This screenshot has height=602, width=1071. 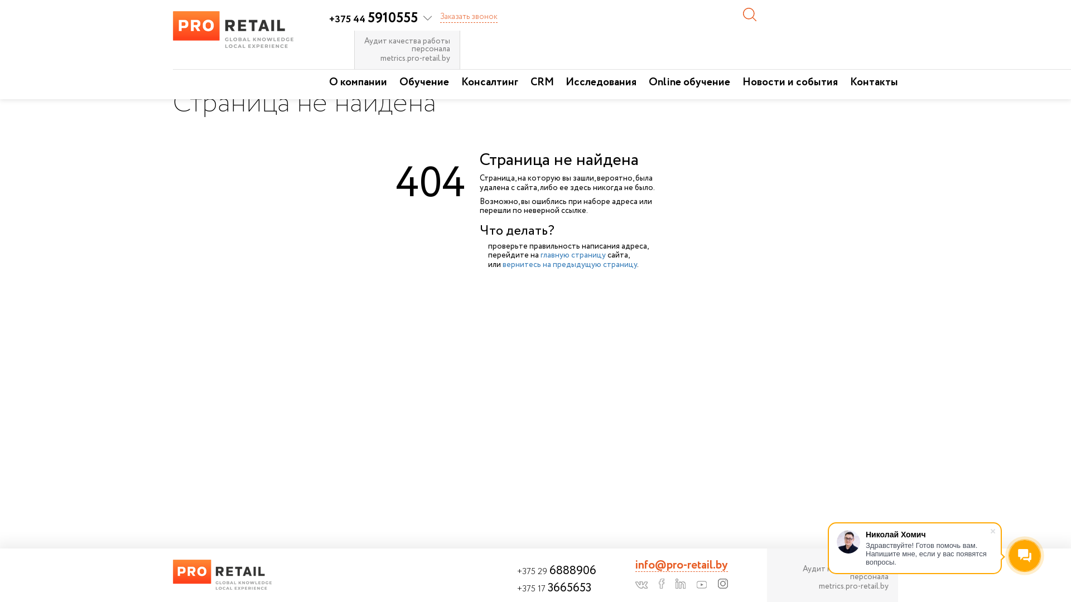 What do you see at coordinates (380, 20) in the screenshot?
I see `+375 44 5910555` at bounding box center [380, 20].